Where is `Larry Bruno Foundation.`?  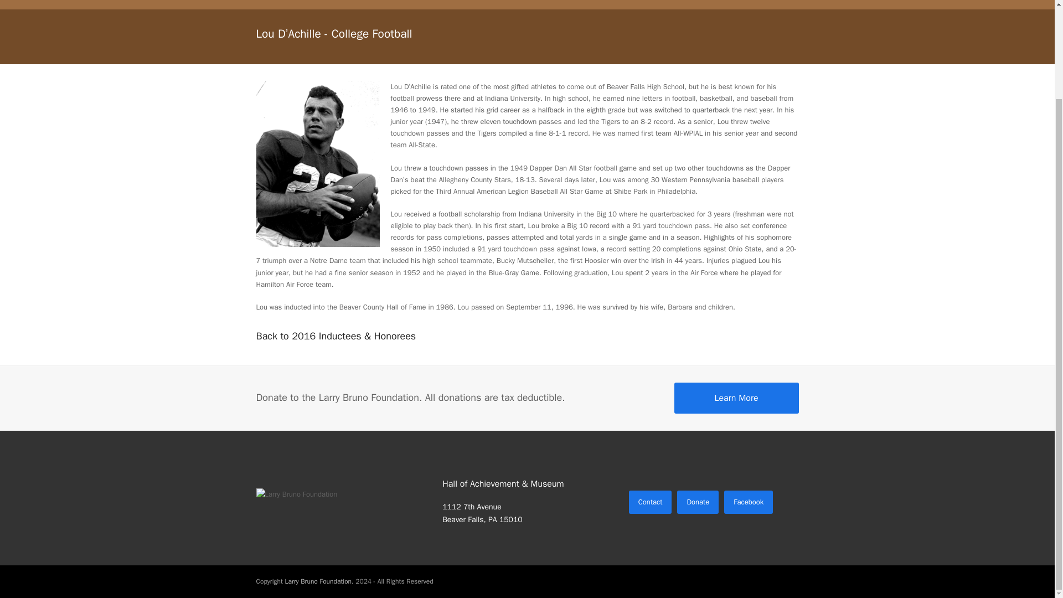 Larry Bruno Foundation. is located at coordinates (319, 581).